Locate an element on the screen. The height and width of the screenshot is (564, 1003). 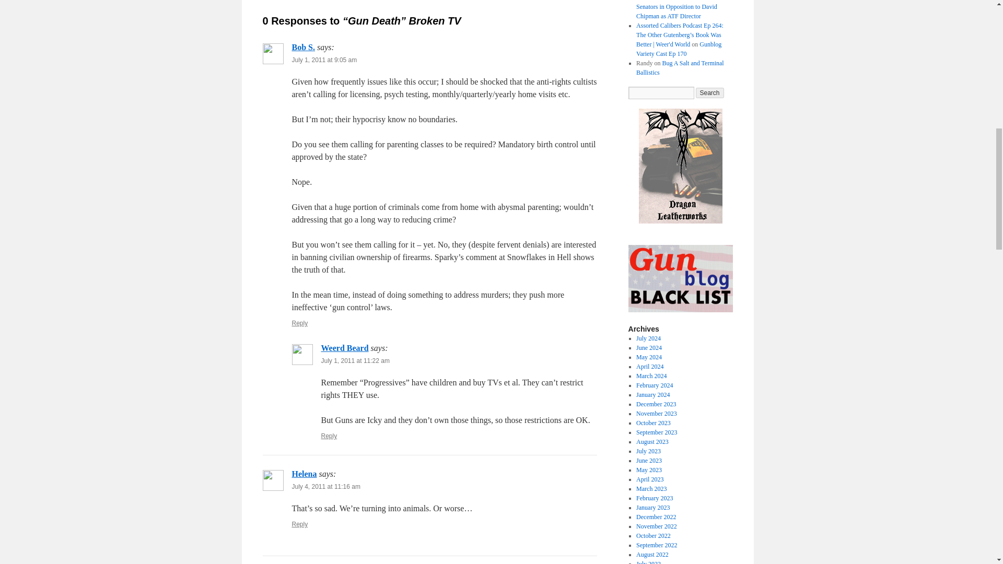
July 4, 2011 at 11:16 am is located at coordinates (326, 486).